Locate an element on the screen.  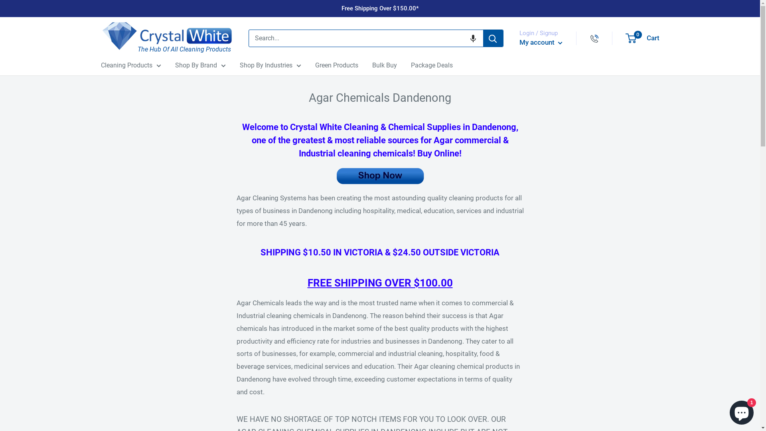
Green Products is located at coordinates (337, 65).